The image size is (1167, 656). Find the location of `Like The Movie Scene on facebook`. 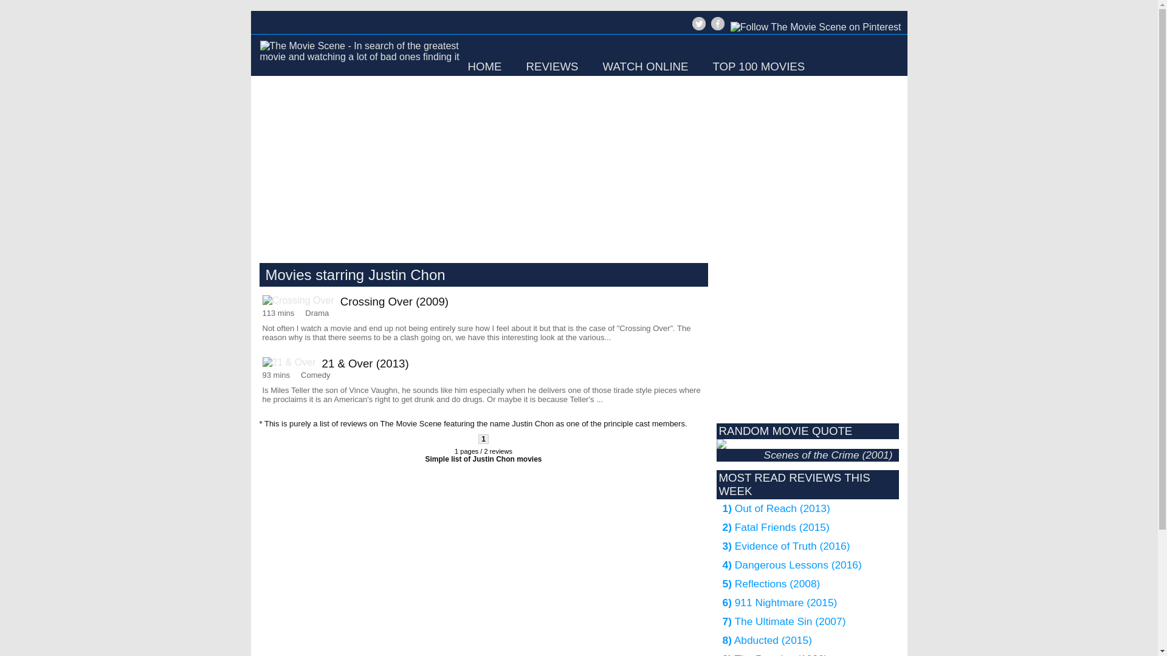

Like The Movie Scene on facebook is located at coordinates (717, 23).